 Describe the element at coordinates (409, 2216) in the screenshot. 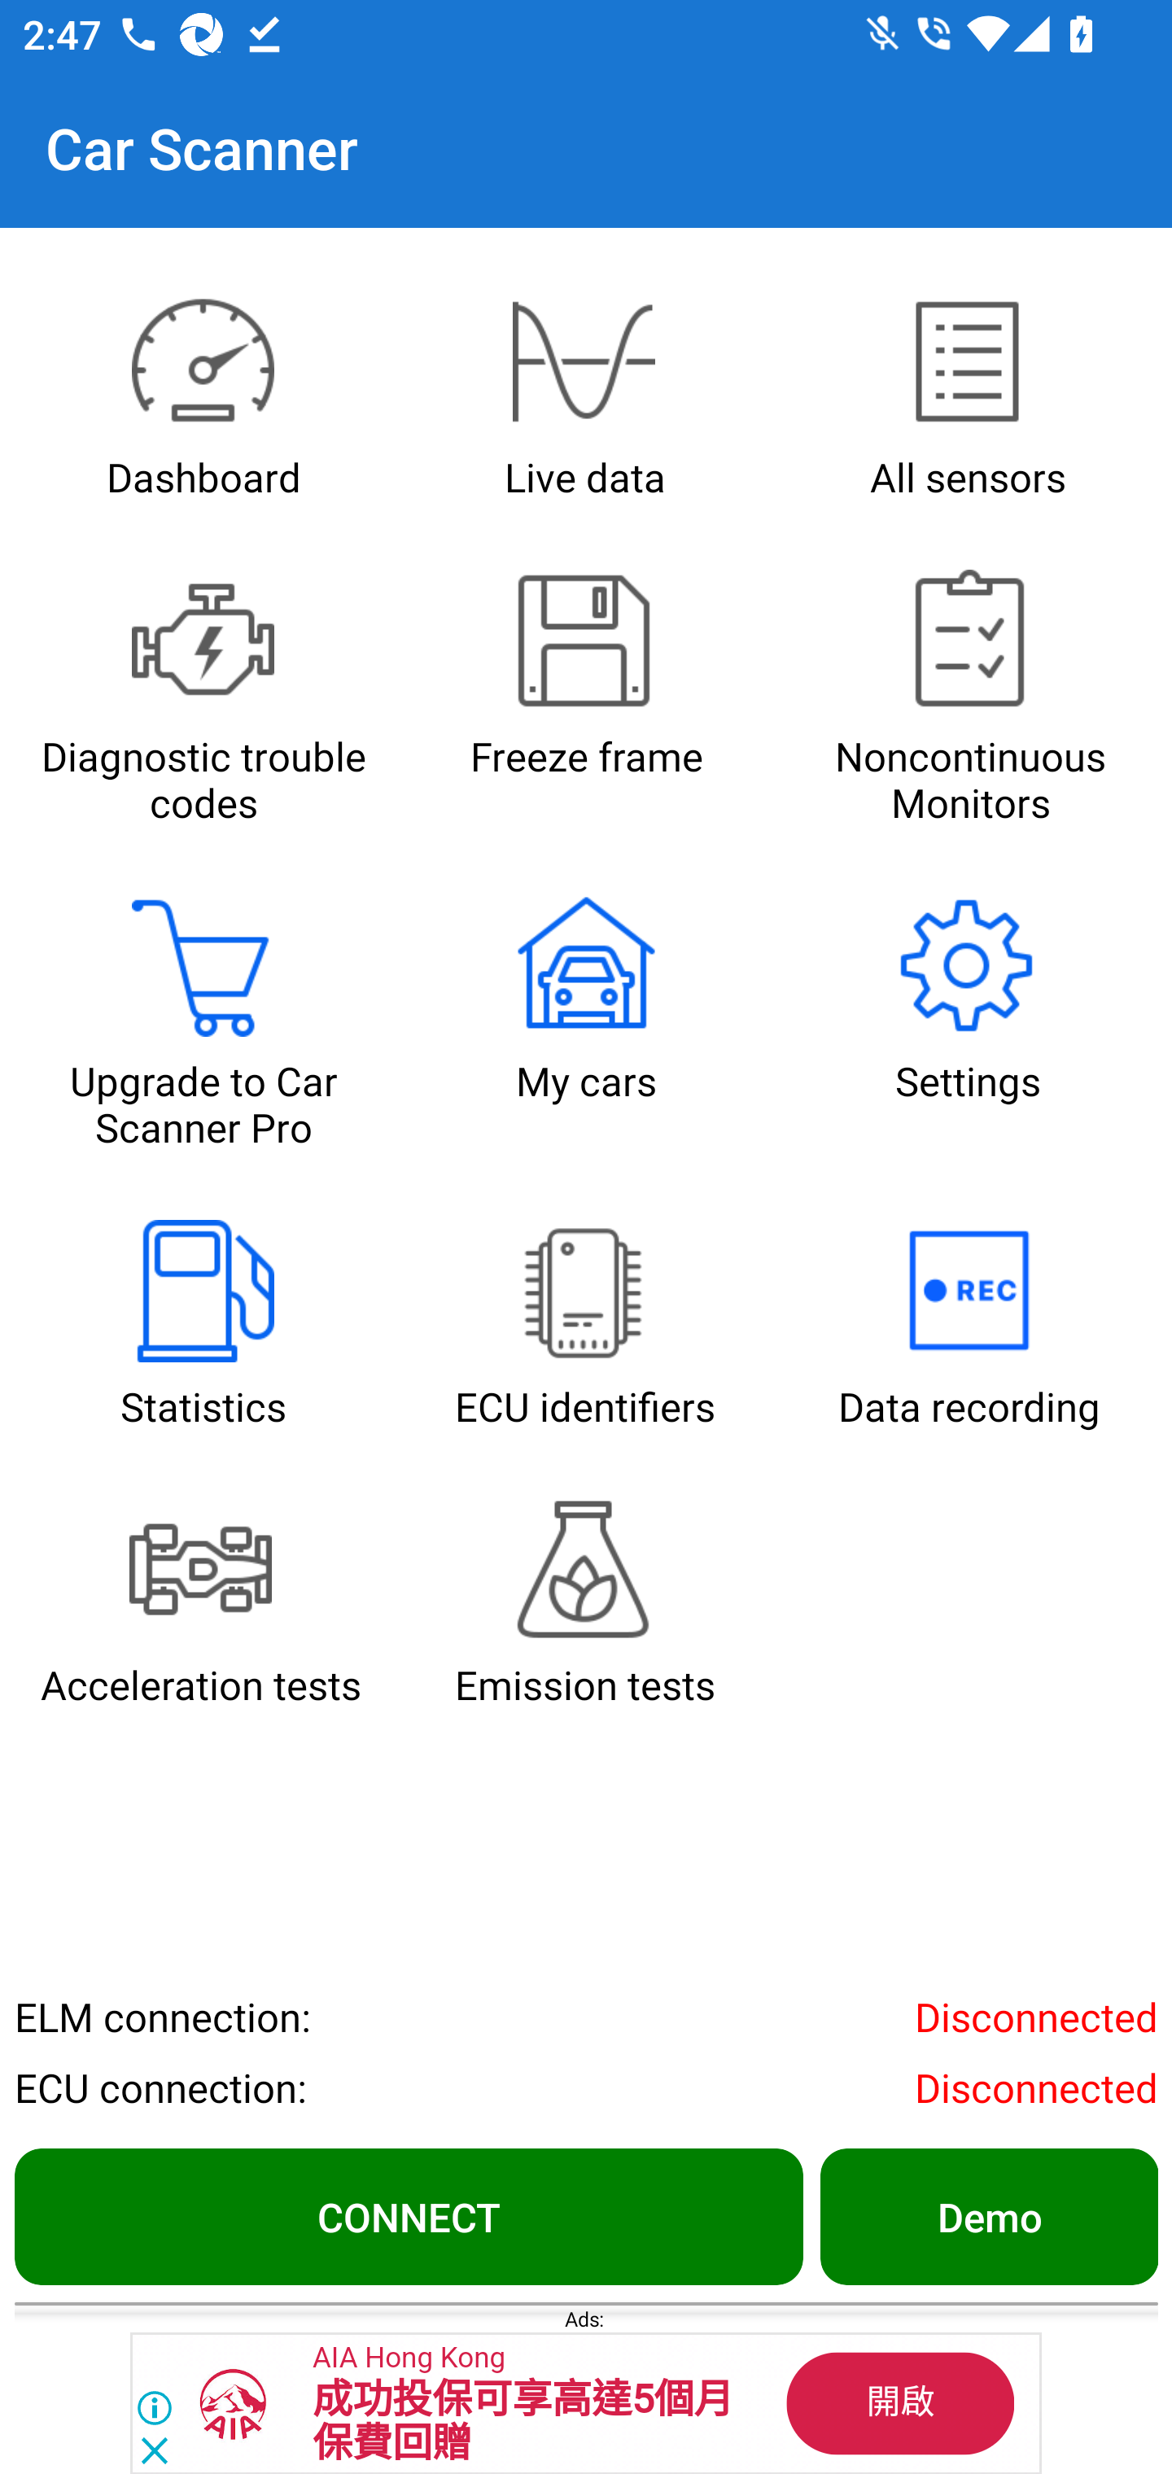

I see `CONNECT` at that location.